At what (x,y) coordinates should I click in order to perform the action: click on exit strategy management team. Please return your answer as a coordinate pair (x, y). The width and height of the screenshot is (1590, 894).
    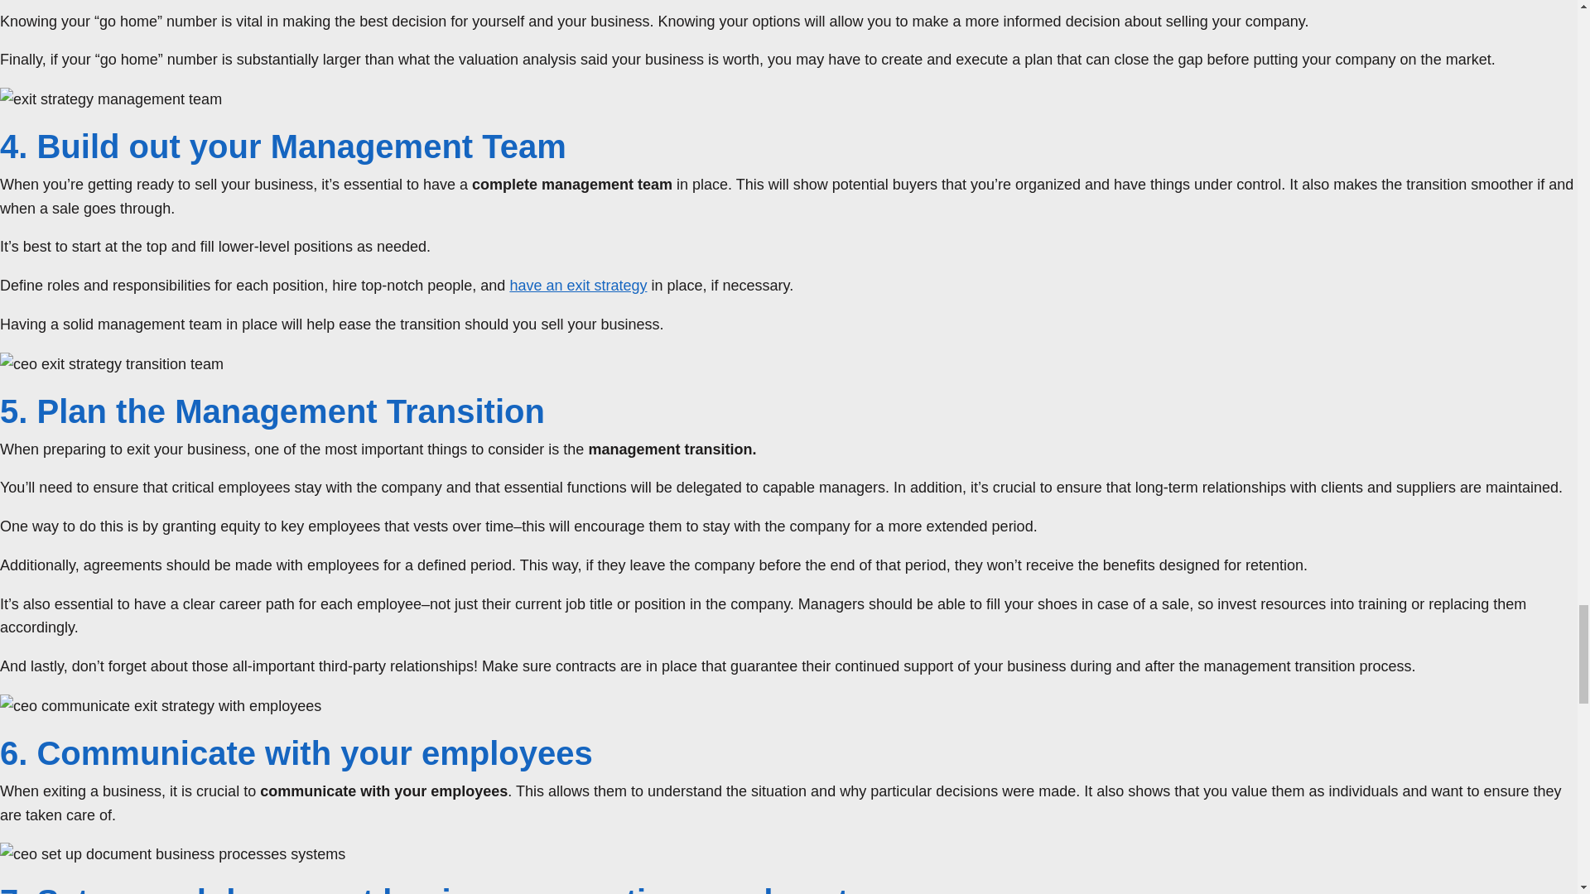
    Looking at the image, I should click on (111, 99).